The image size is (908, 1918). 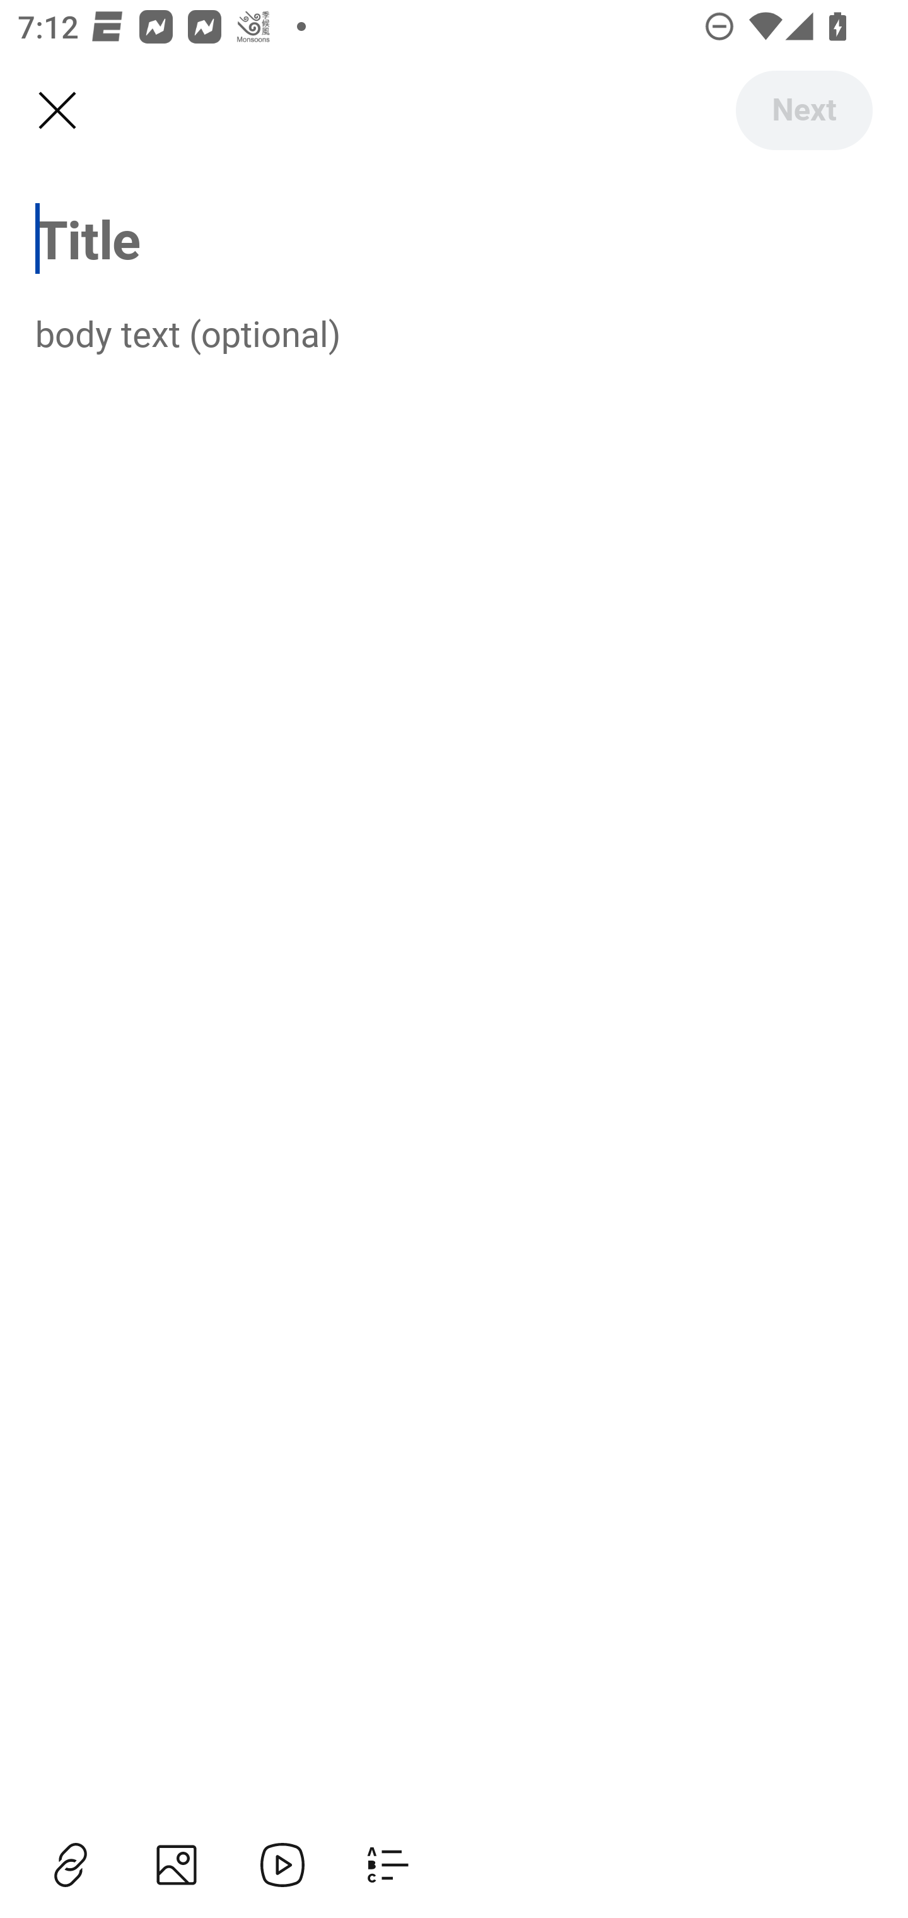 I want to click on Post title, so click(x=454, y=238).